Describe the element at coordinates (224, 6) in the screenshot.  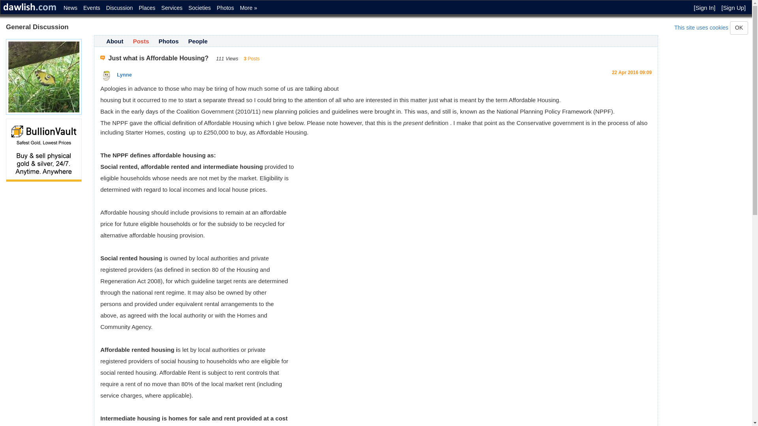
I see `Photos` at that location.